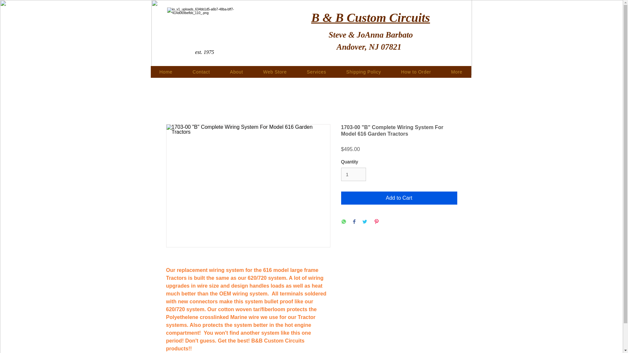 The height and width of the screenshot is (353, 628). What do you see at coordinates (353, 175) in the screenshot?
I see `1` at bounding box center [353, 175].